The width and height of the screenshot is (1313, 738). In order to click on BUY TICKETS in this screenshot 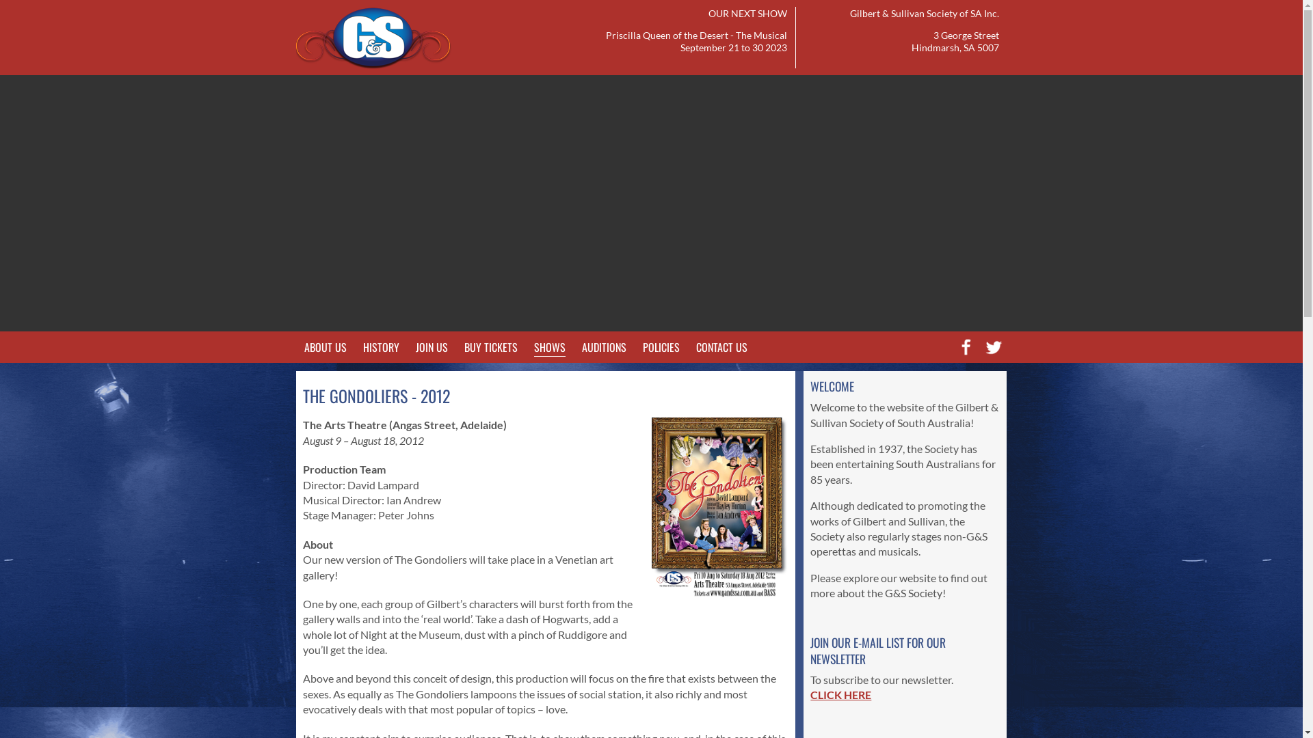, I will do `click(490, 347)`.